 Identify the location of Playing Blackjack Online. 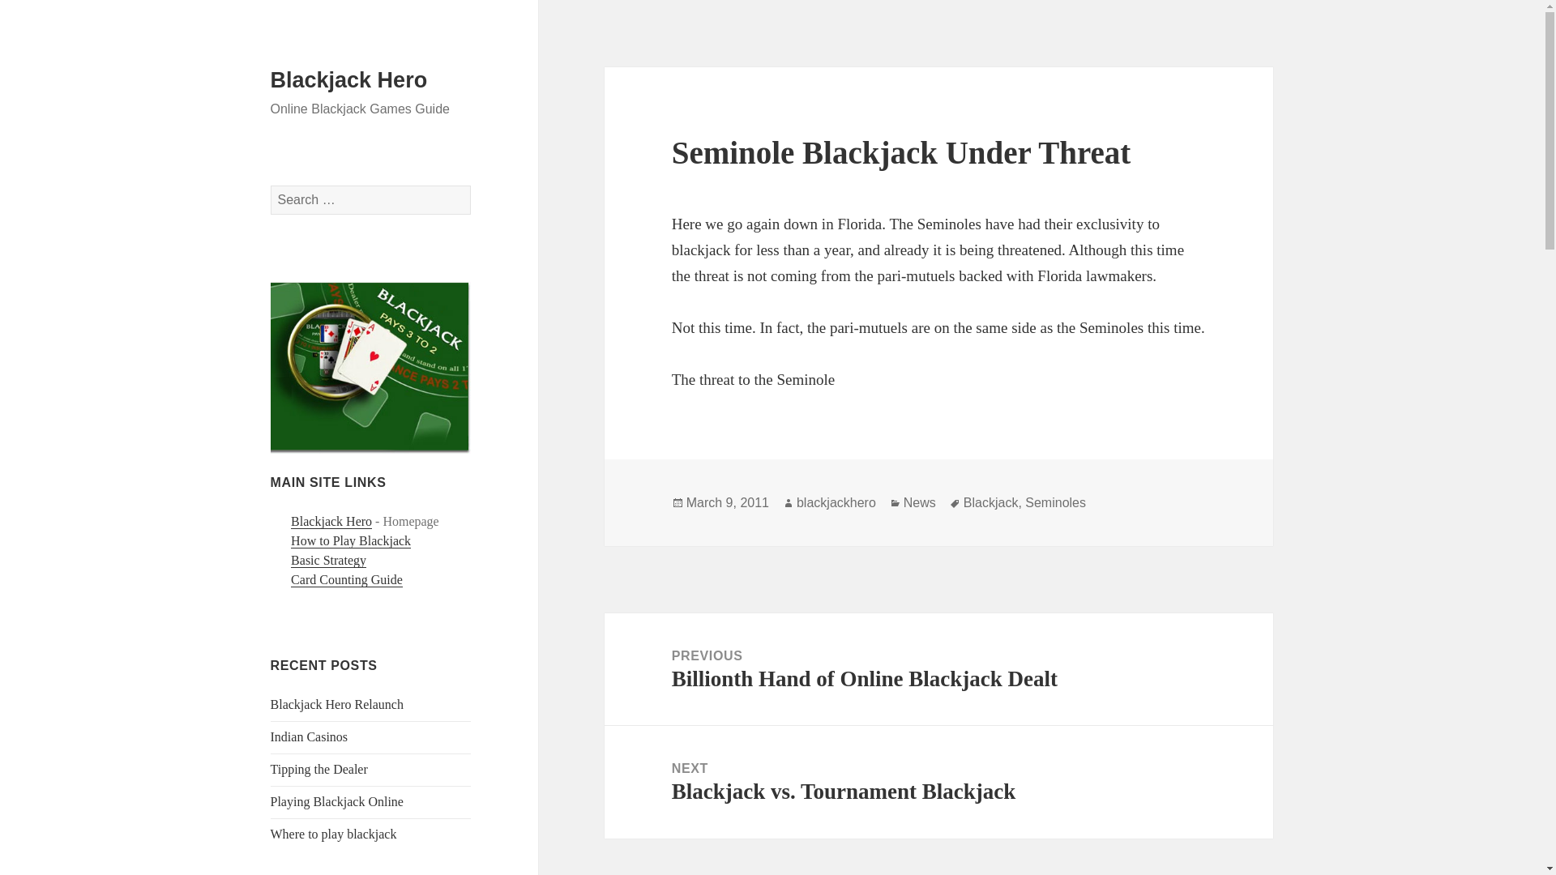
(337, 800).